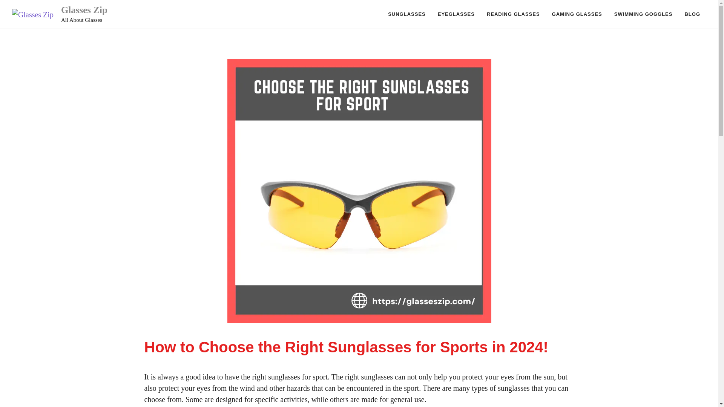 The height and width of the screenshot is (407, 724). I want to click on GAMING GLASSES, so click(577, 14).